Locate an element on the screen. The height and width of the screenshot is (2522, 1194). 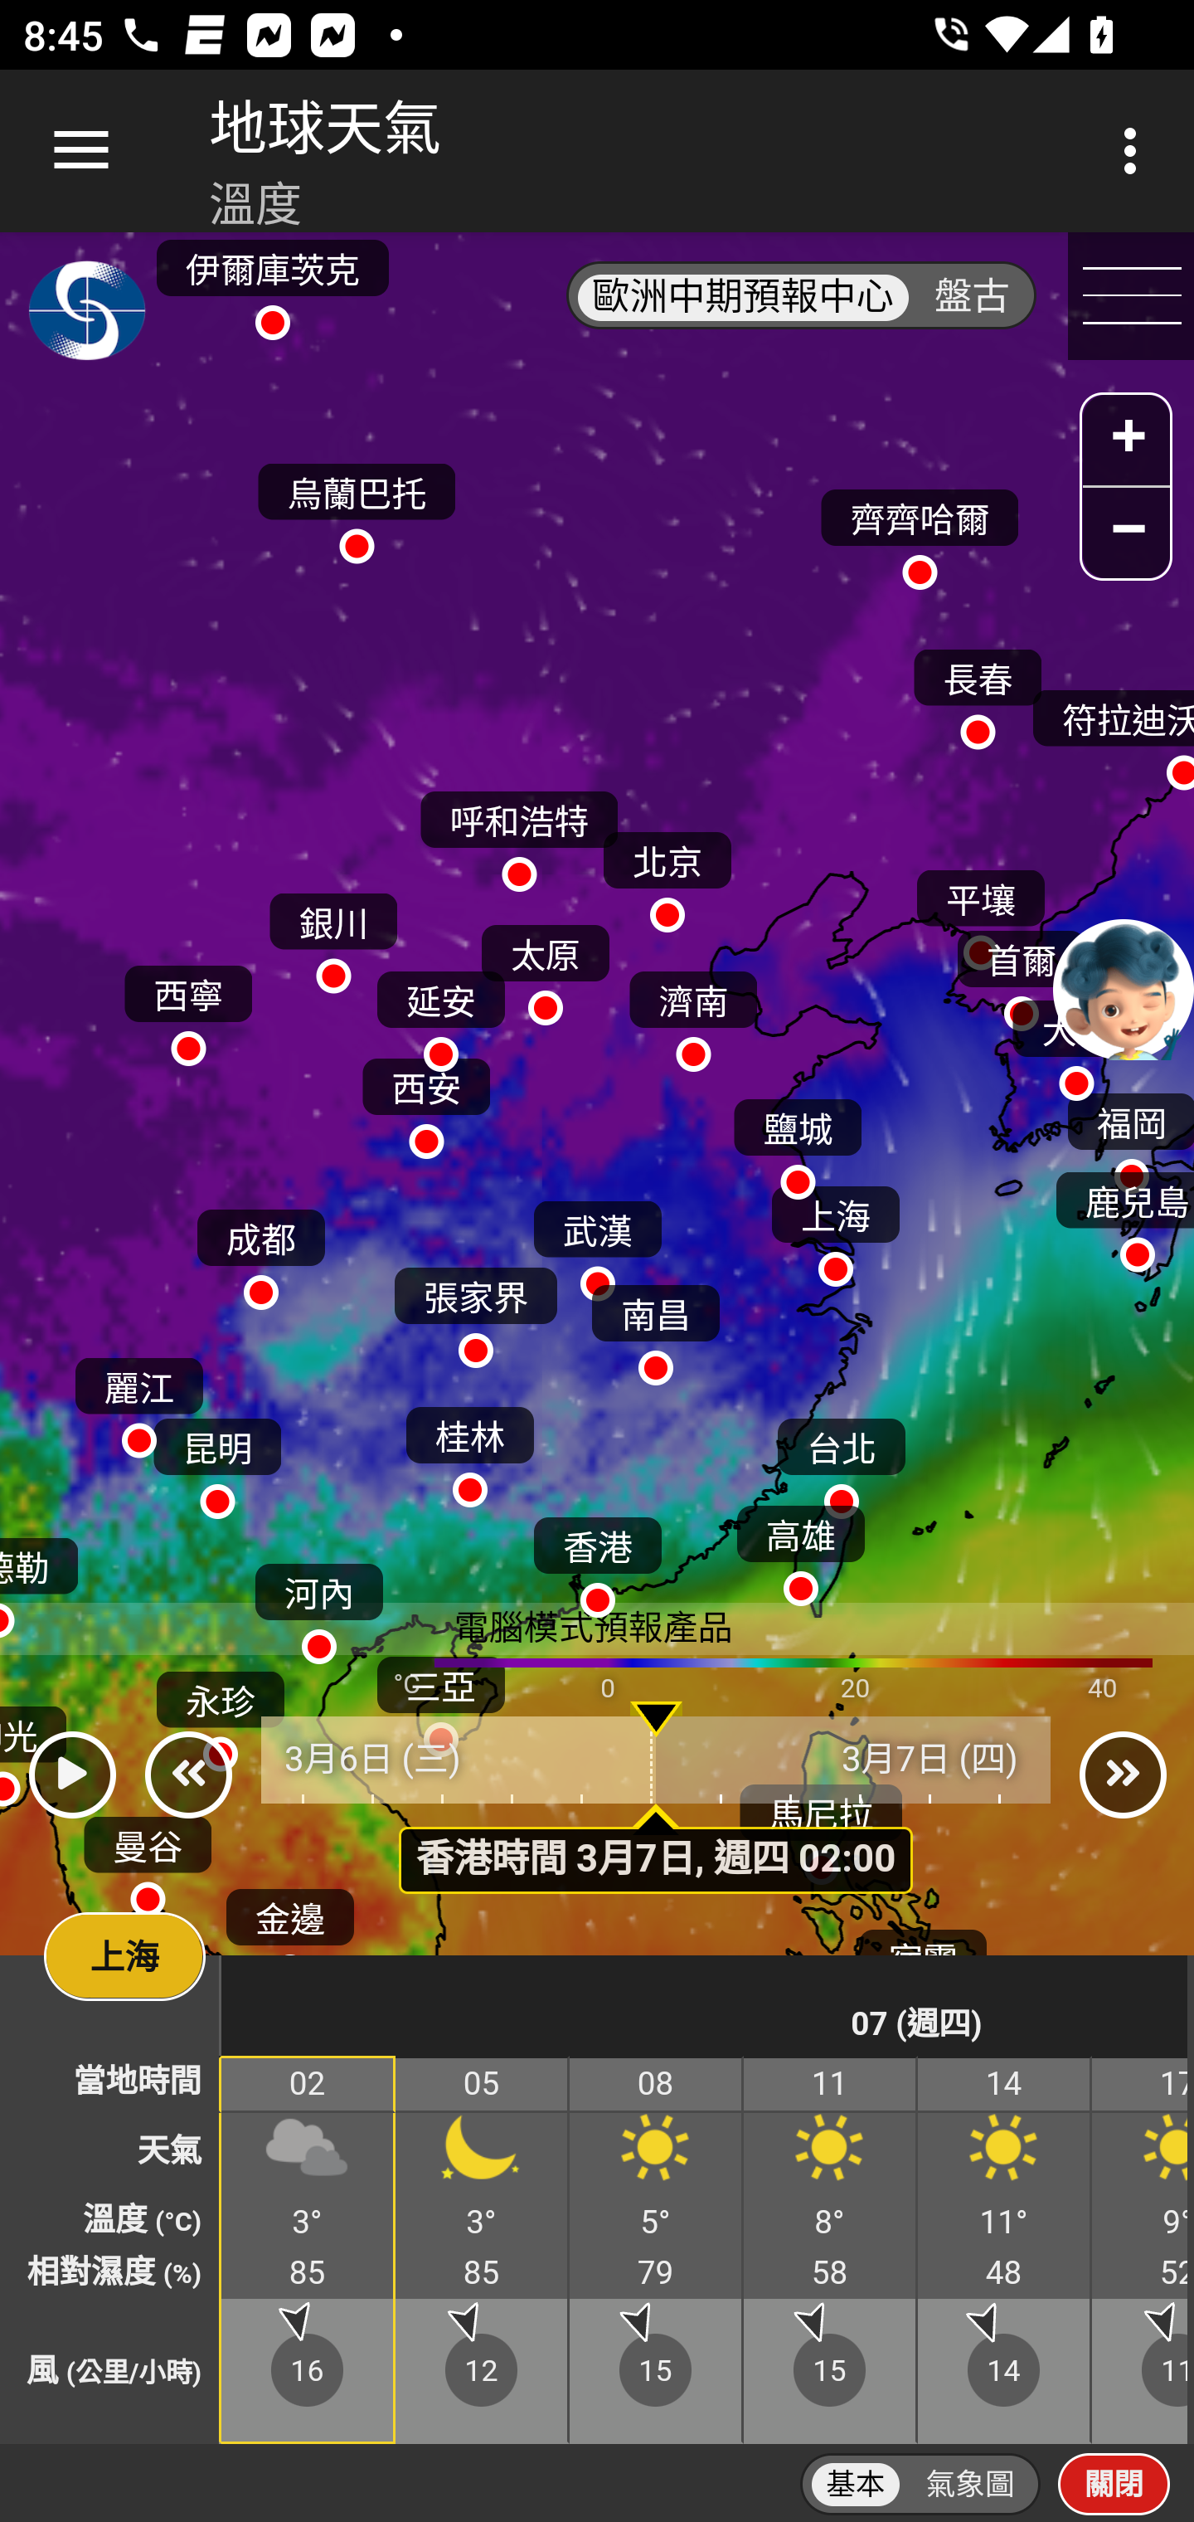
香港 is located at coordinates (597, 1561).